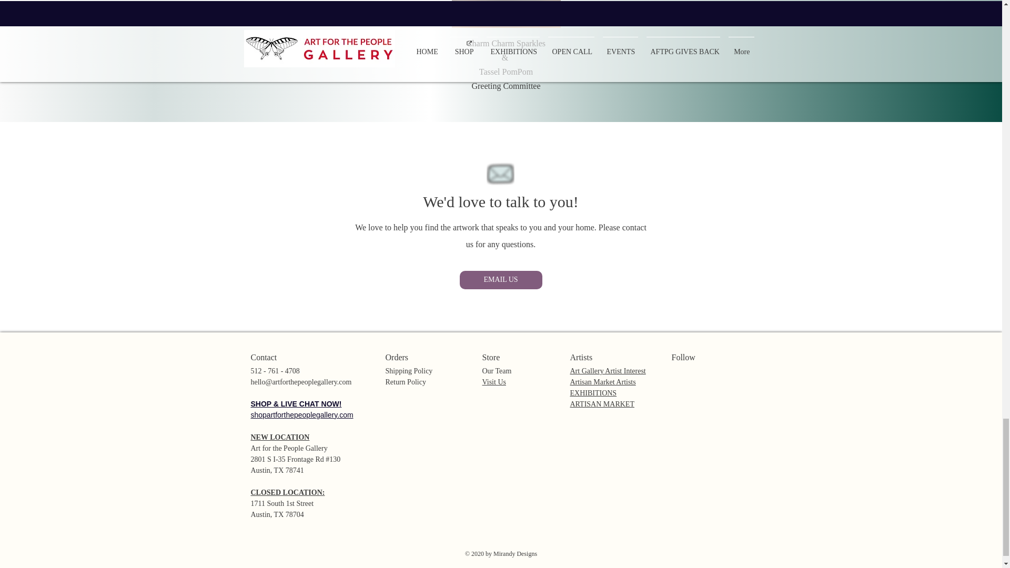 This screenshot has width=1010, height=568. I want to click on Our Team, so click(496, 370).